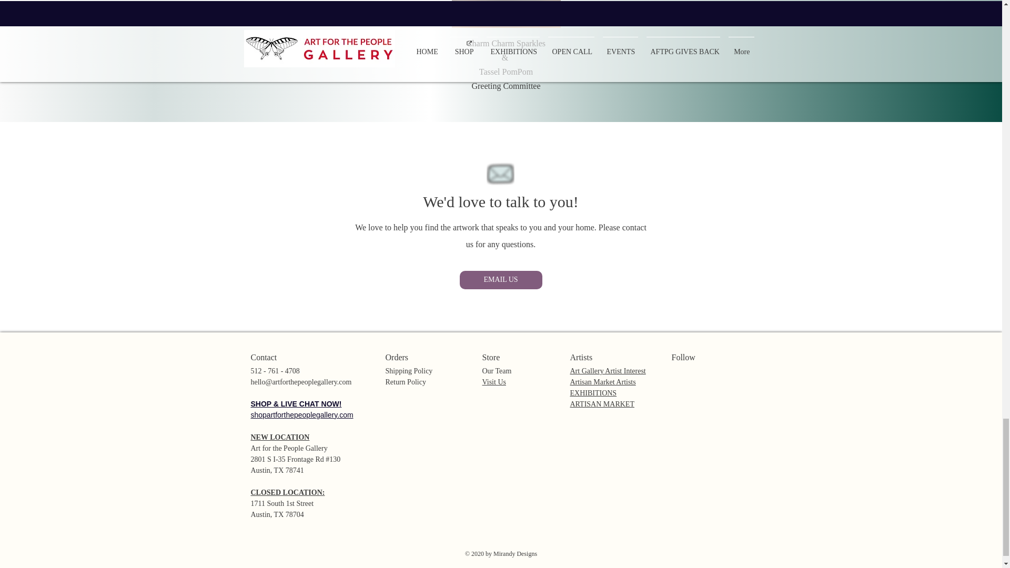 This screenshot has width=1010, height=568. I want to click on Our Team, so click(496, 370).